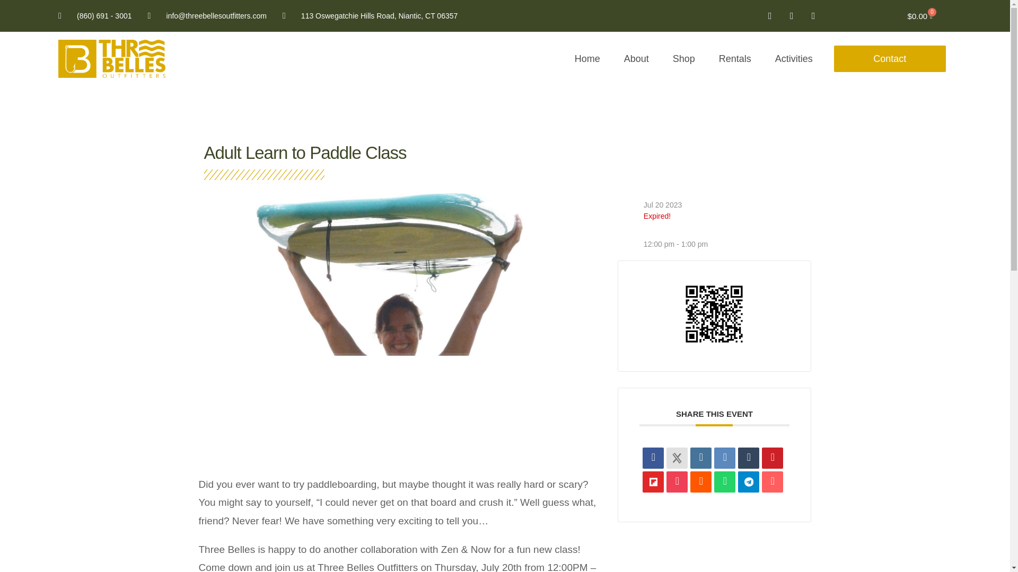 The height and width of the screenshot is (572, 1018). Describe the element at coordinates (653, 458) in the screenshot. I see `Share on Facebook` at that location.